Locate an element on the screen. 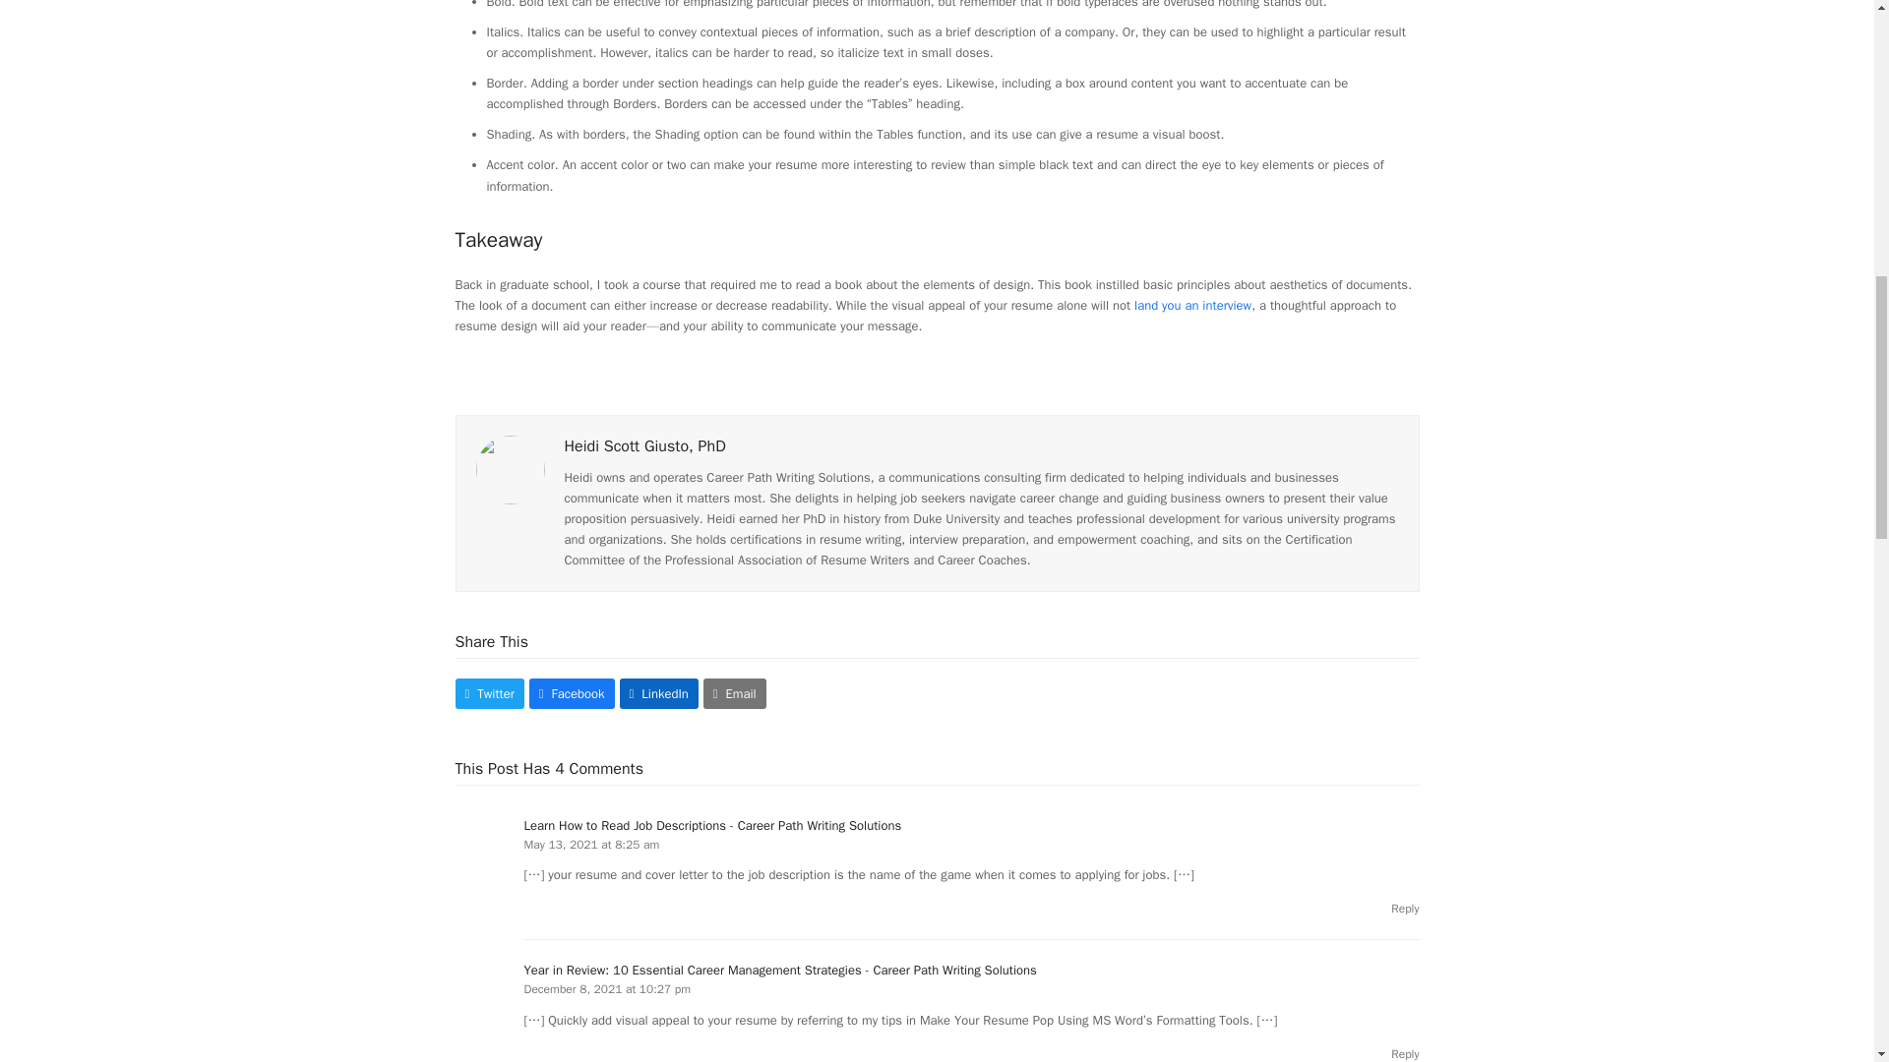 The width and height of the screenshot is (1889, 1062). May 13, 2021 at 8:25 am is located at coordinates (590, 845).